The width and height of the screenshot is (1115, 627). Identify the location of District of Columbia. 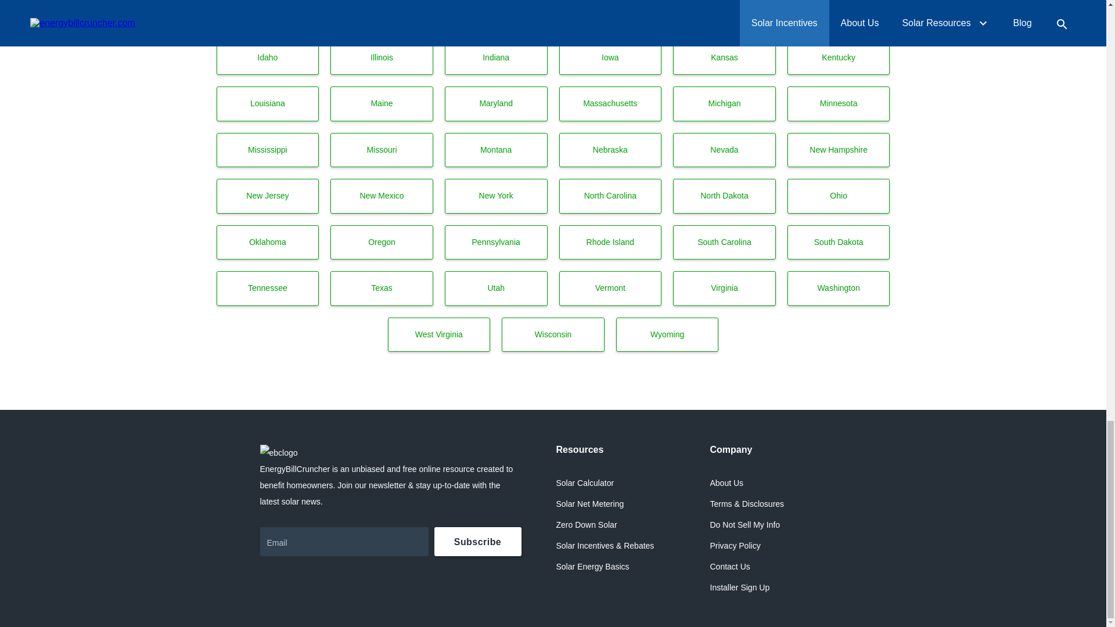
(496, 14).